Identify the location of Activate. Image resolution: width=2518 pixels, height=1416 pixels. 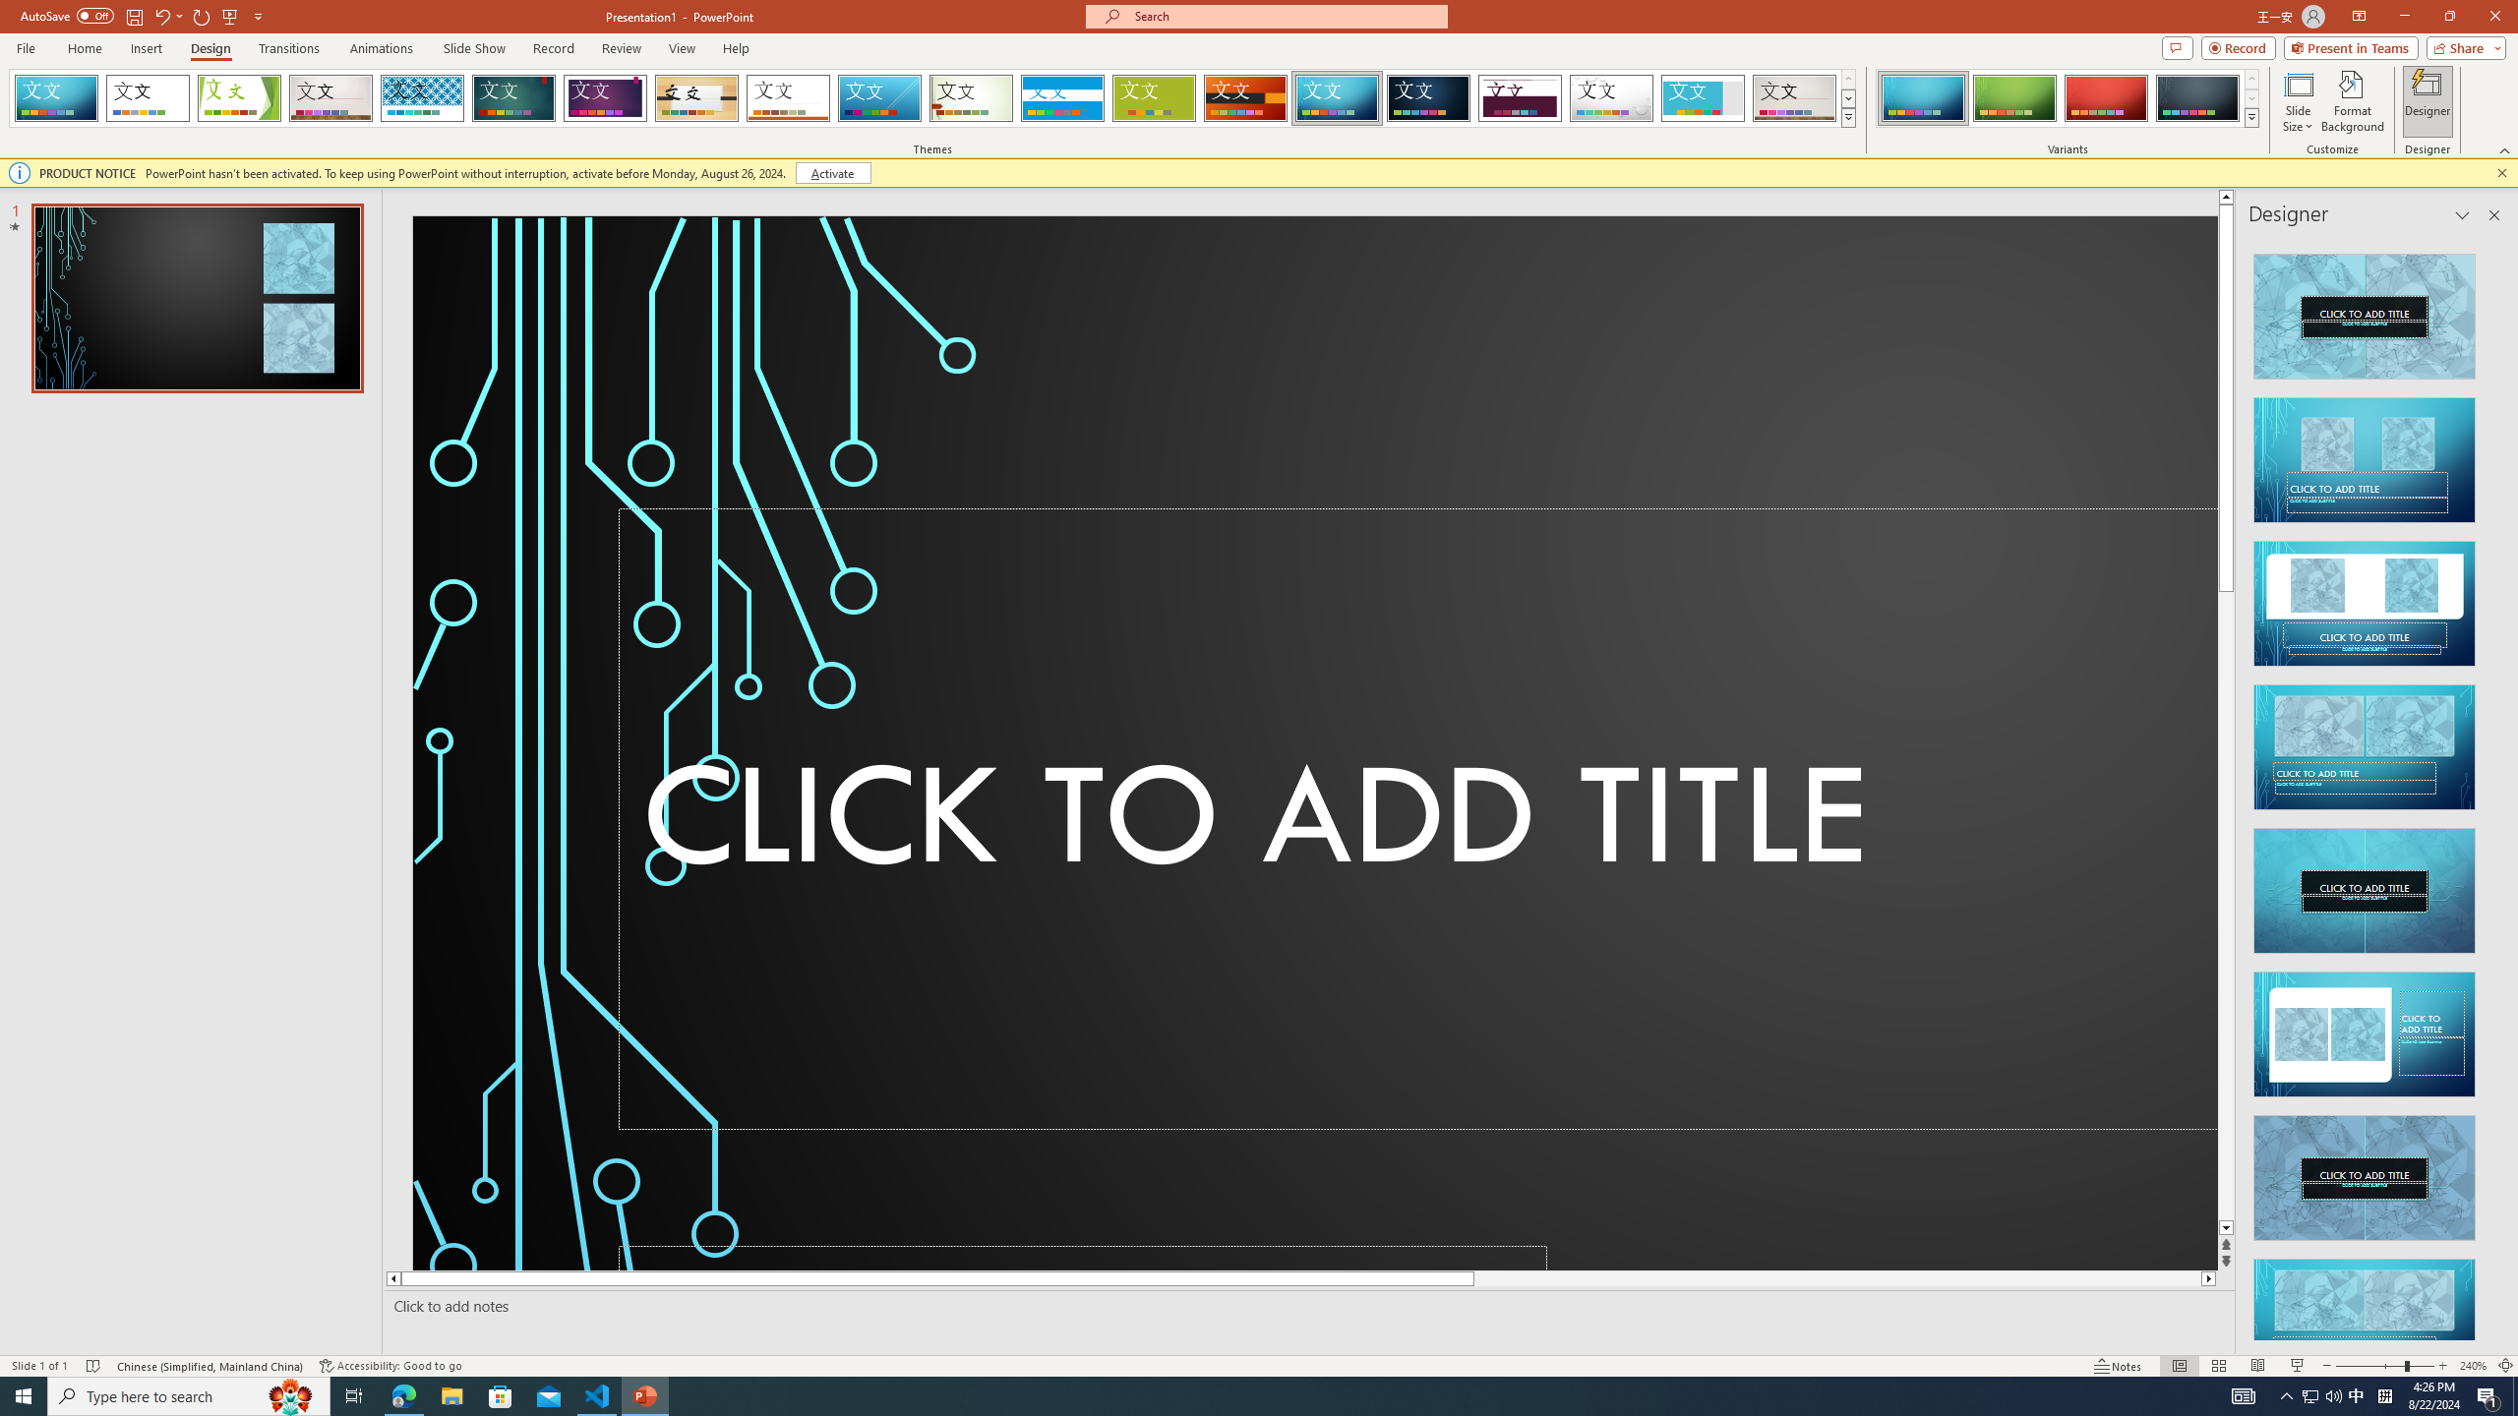
(832, 173).